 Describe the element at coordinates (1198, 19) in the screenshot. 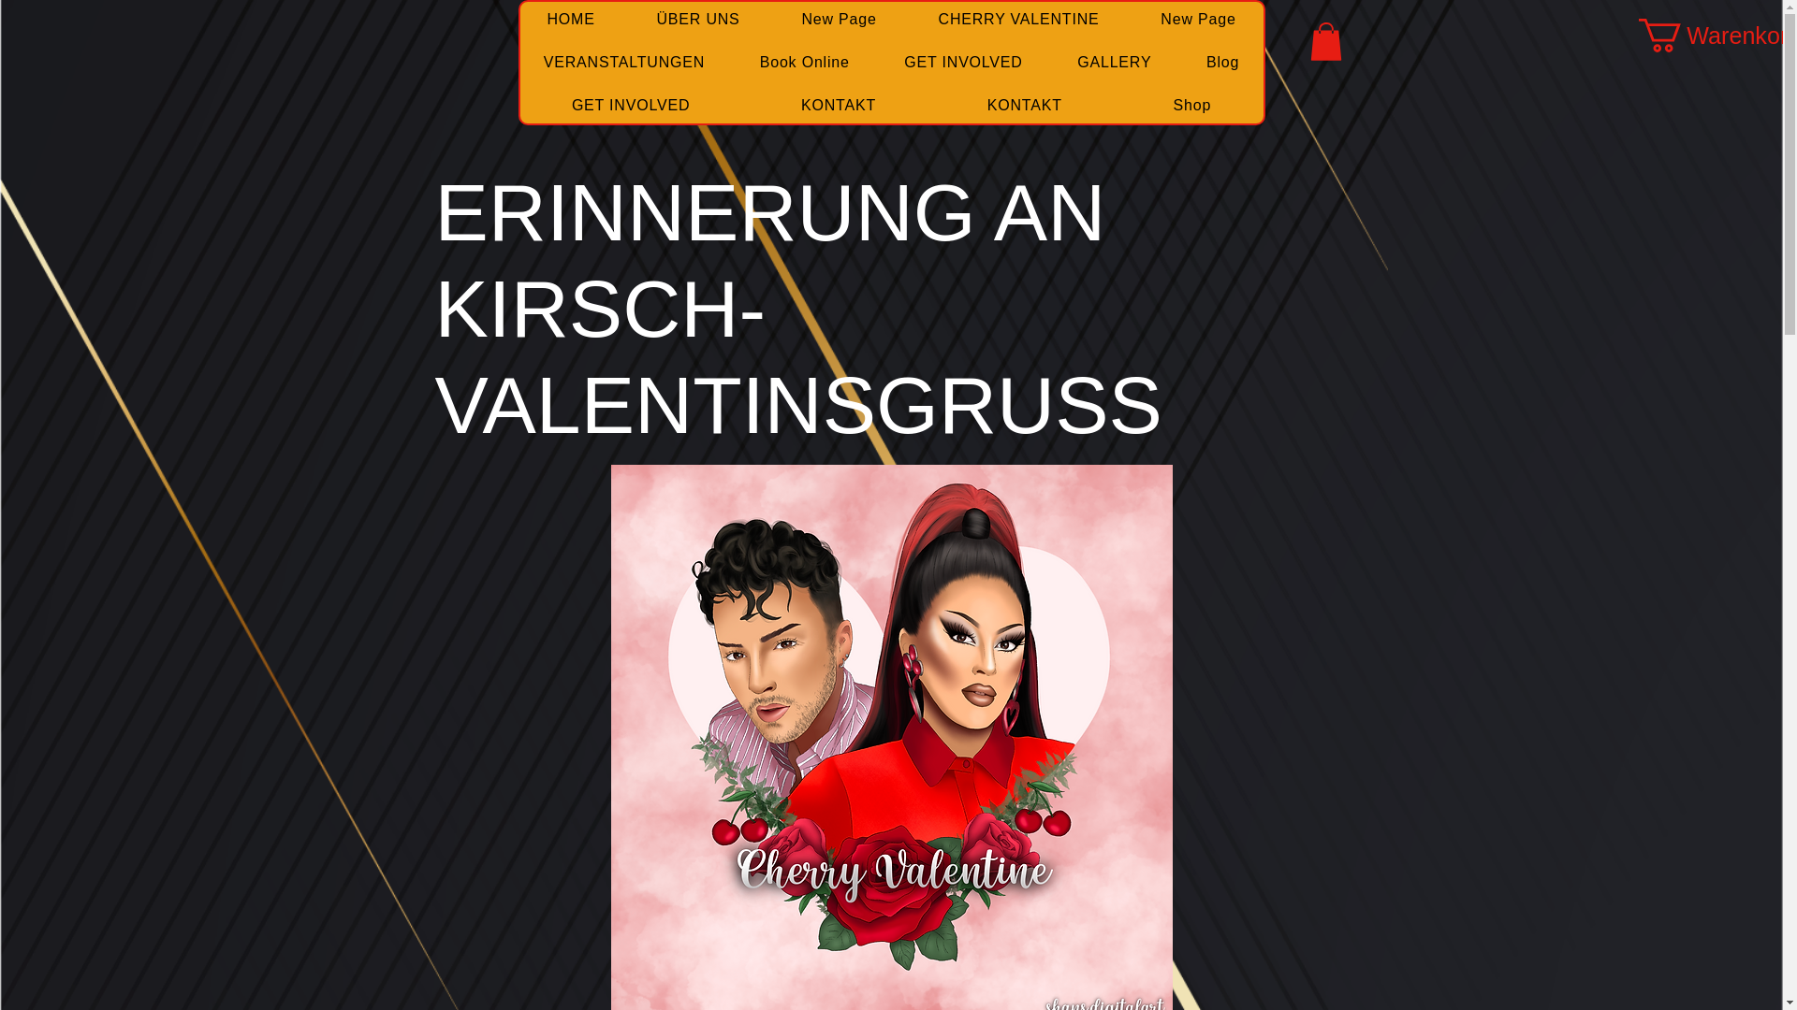

I see `New Page` at that location.